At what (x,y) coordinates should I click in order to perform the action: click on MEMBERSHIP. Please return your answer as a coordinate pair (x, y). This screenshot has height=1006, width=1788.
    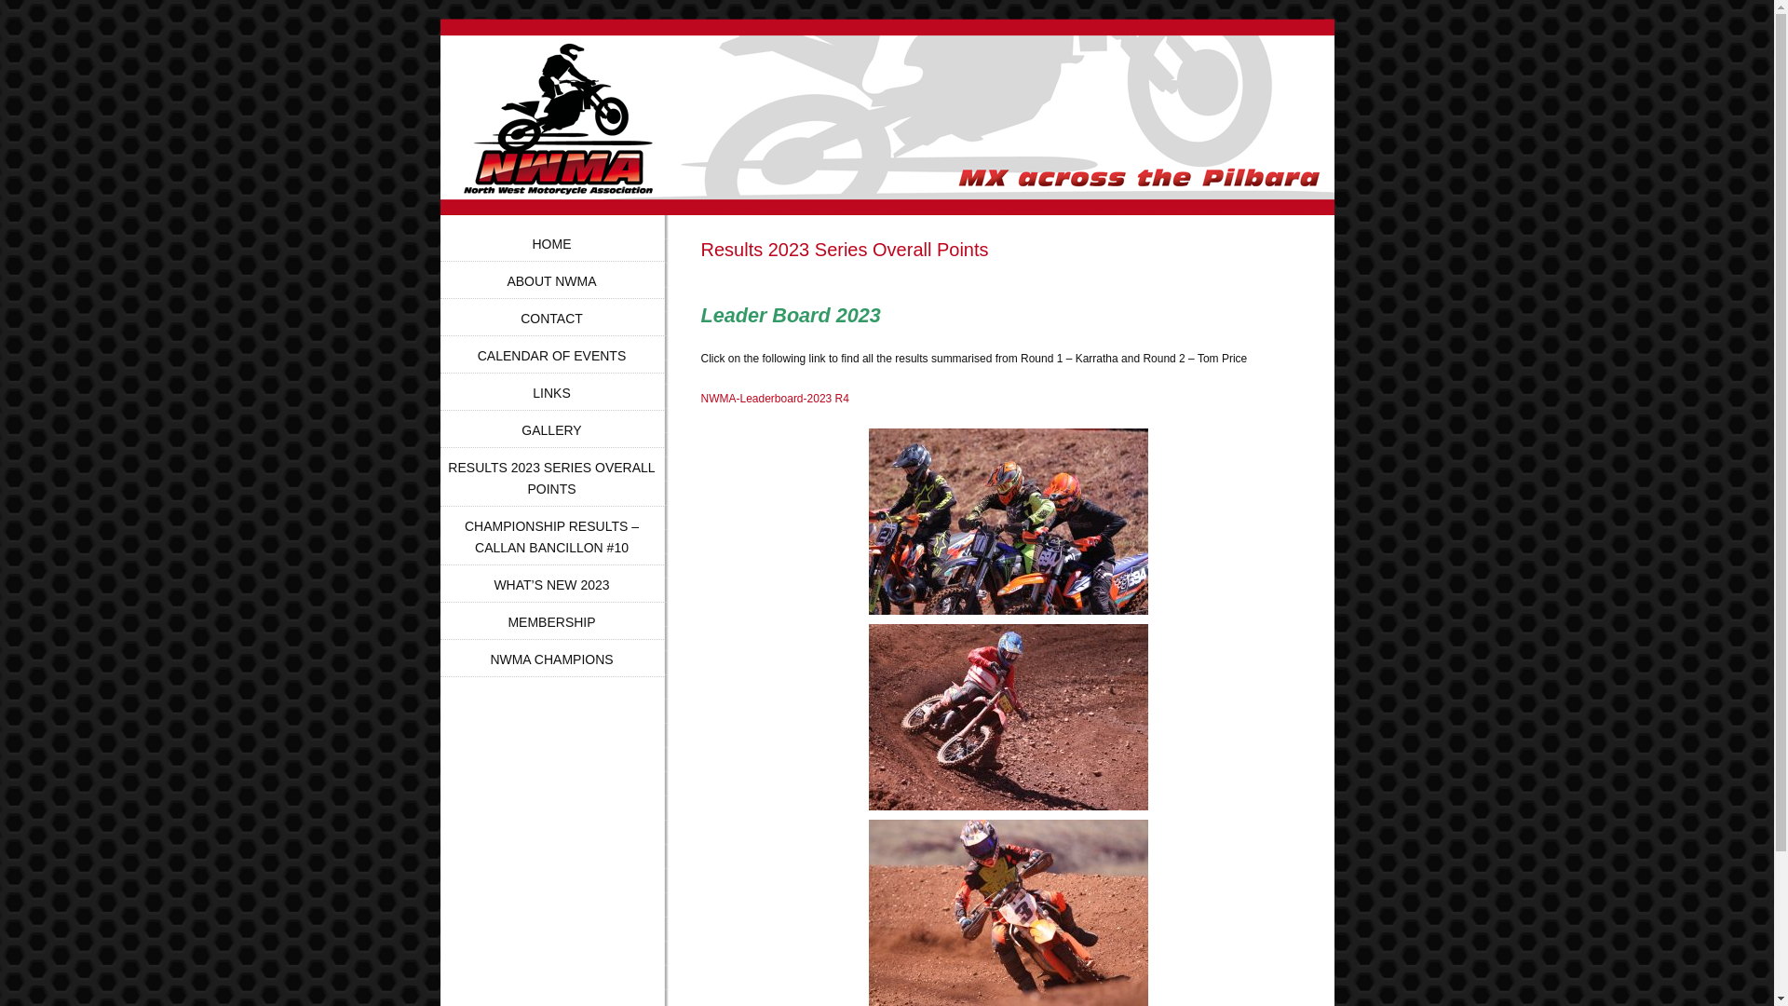
    Looking at the image, I should click on (551, 622).